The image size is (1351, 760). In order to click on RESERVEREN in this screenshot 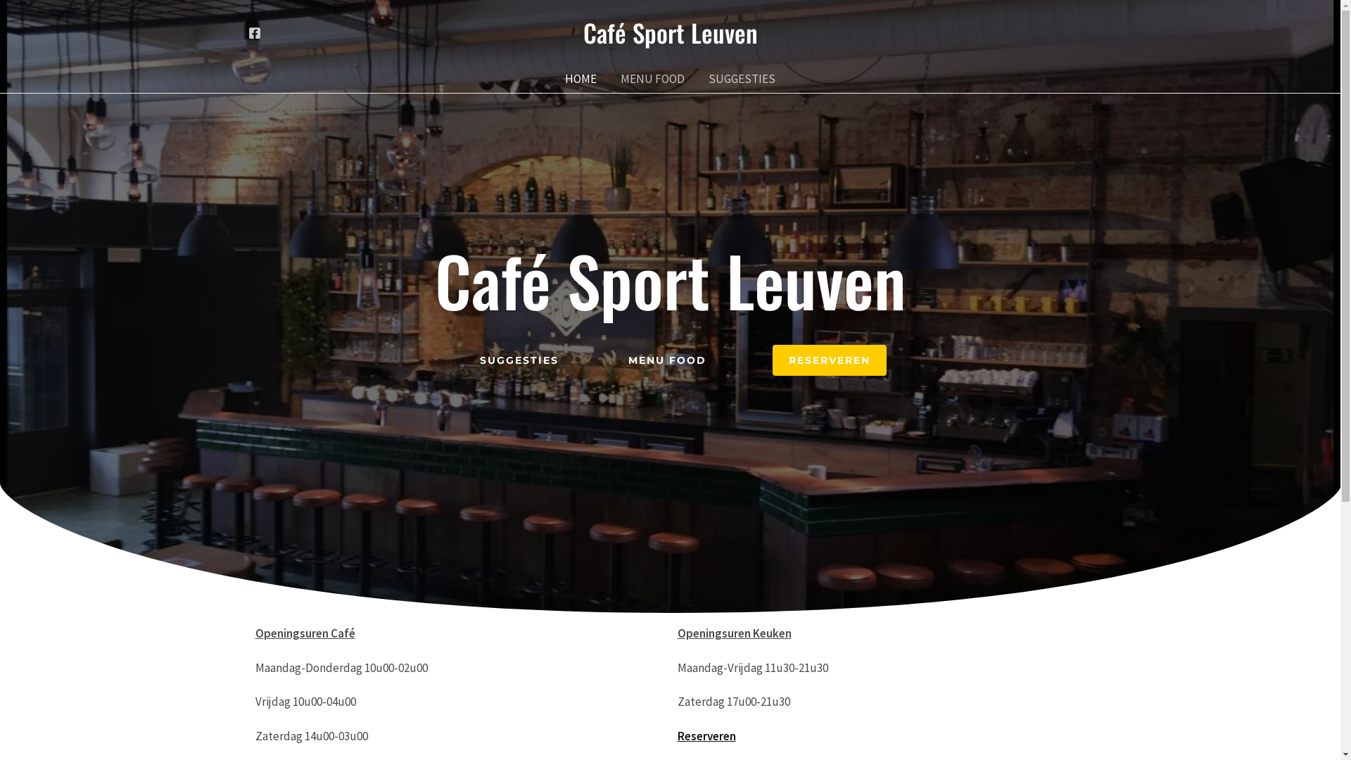, I will do `click(830, 360)`.